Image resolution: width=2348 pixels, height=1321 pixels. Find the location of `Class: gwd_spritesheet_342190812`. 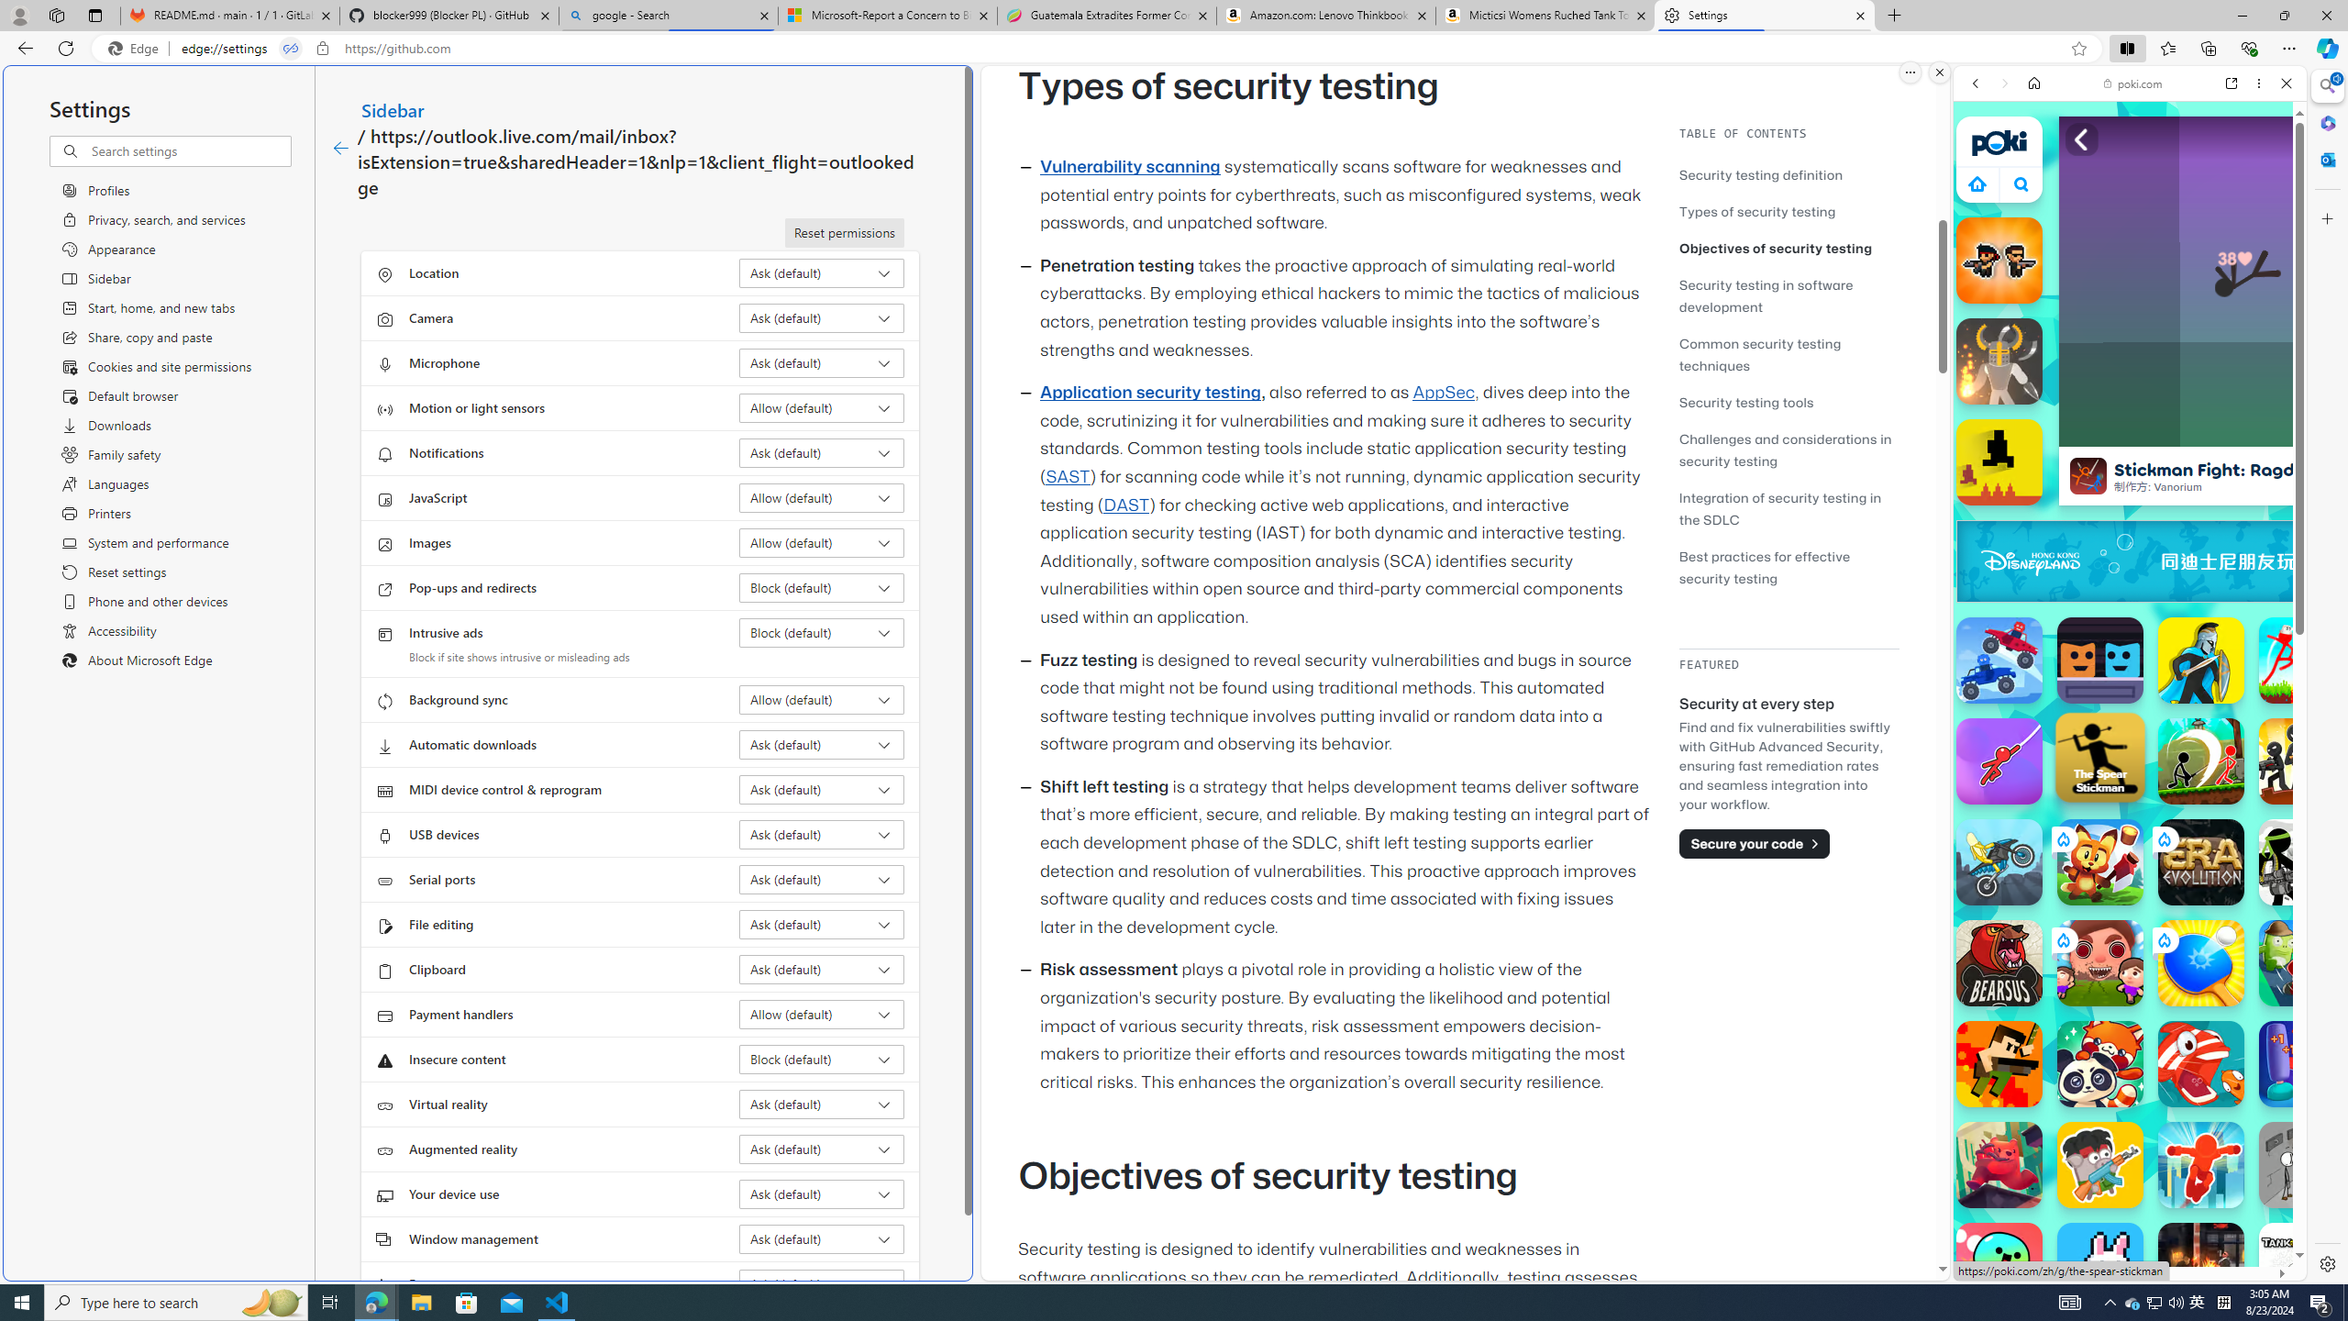

Class: gwd_spritesheet_342190812 is located at coordinates (2290, 561).